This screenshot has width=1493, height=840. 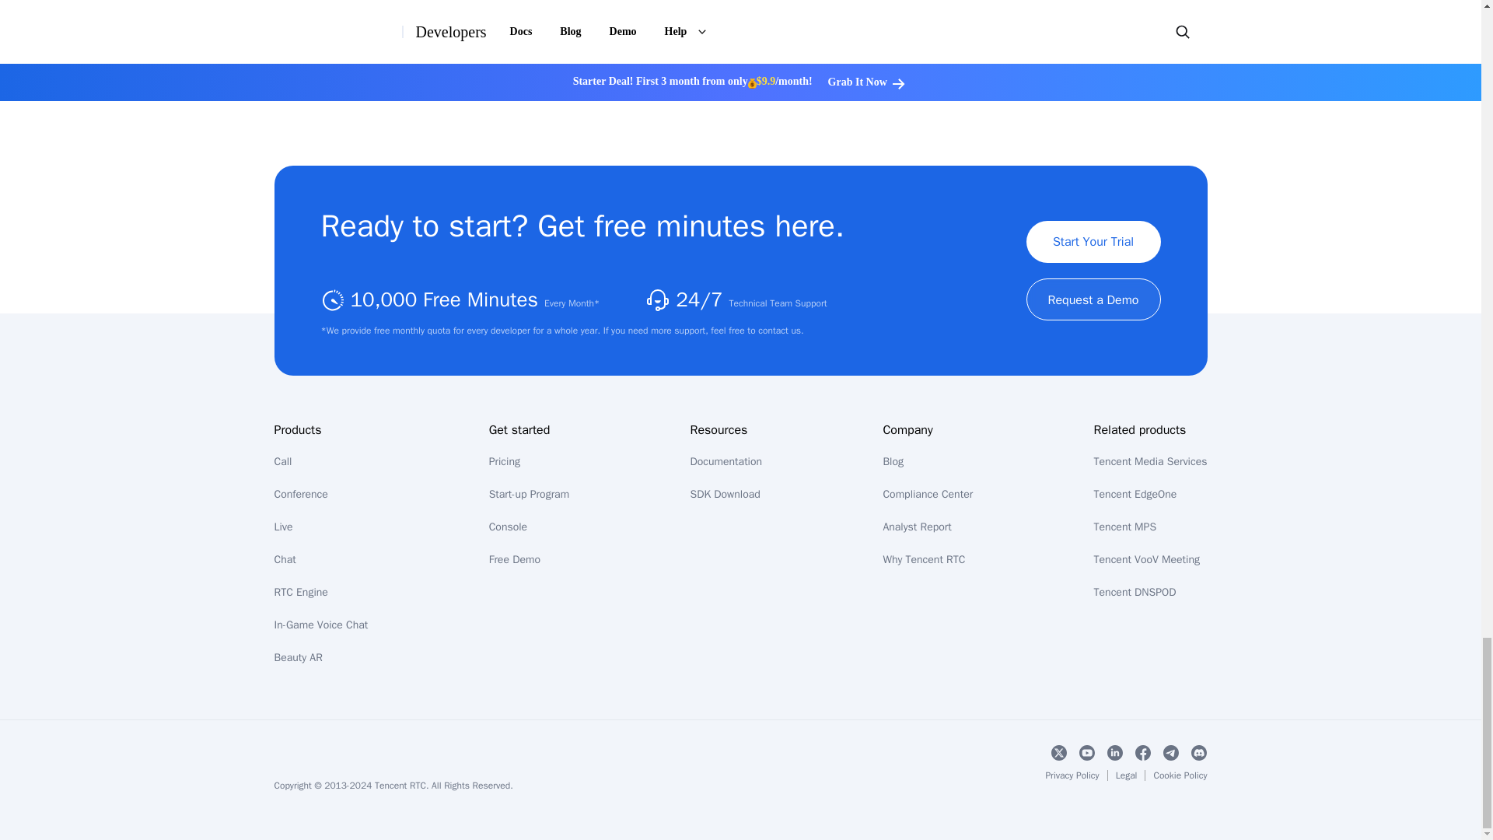 What do you see at coordinates (484, 11) in the screenshot?
I see `7 Leading Chat Apps Worth Checking Out in 2024` at bounding box center [484, 11].